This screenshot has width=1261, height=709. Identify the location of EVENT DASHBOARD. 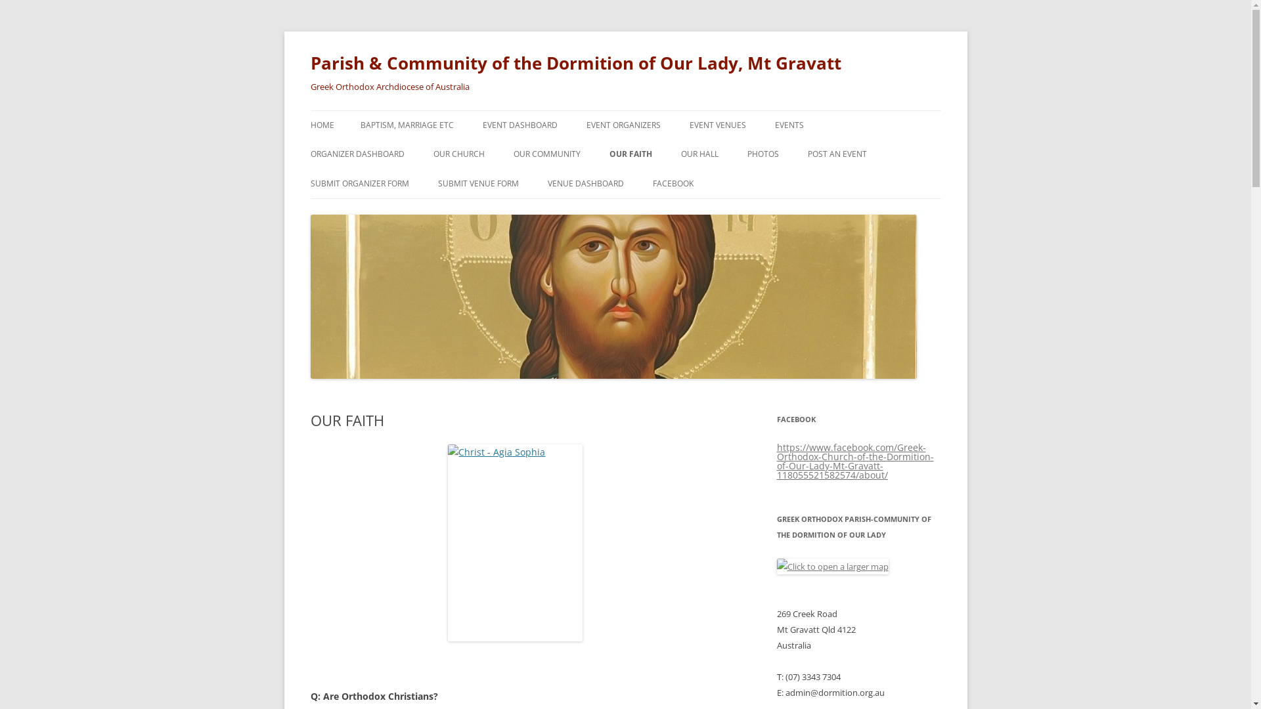
(520, 125).